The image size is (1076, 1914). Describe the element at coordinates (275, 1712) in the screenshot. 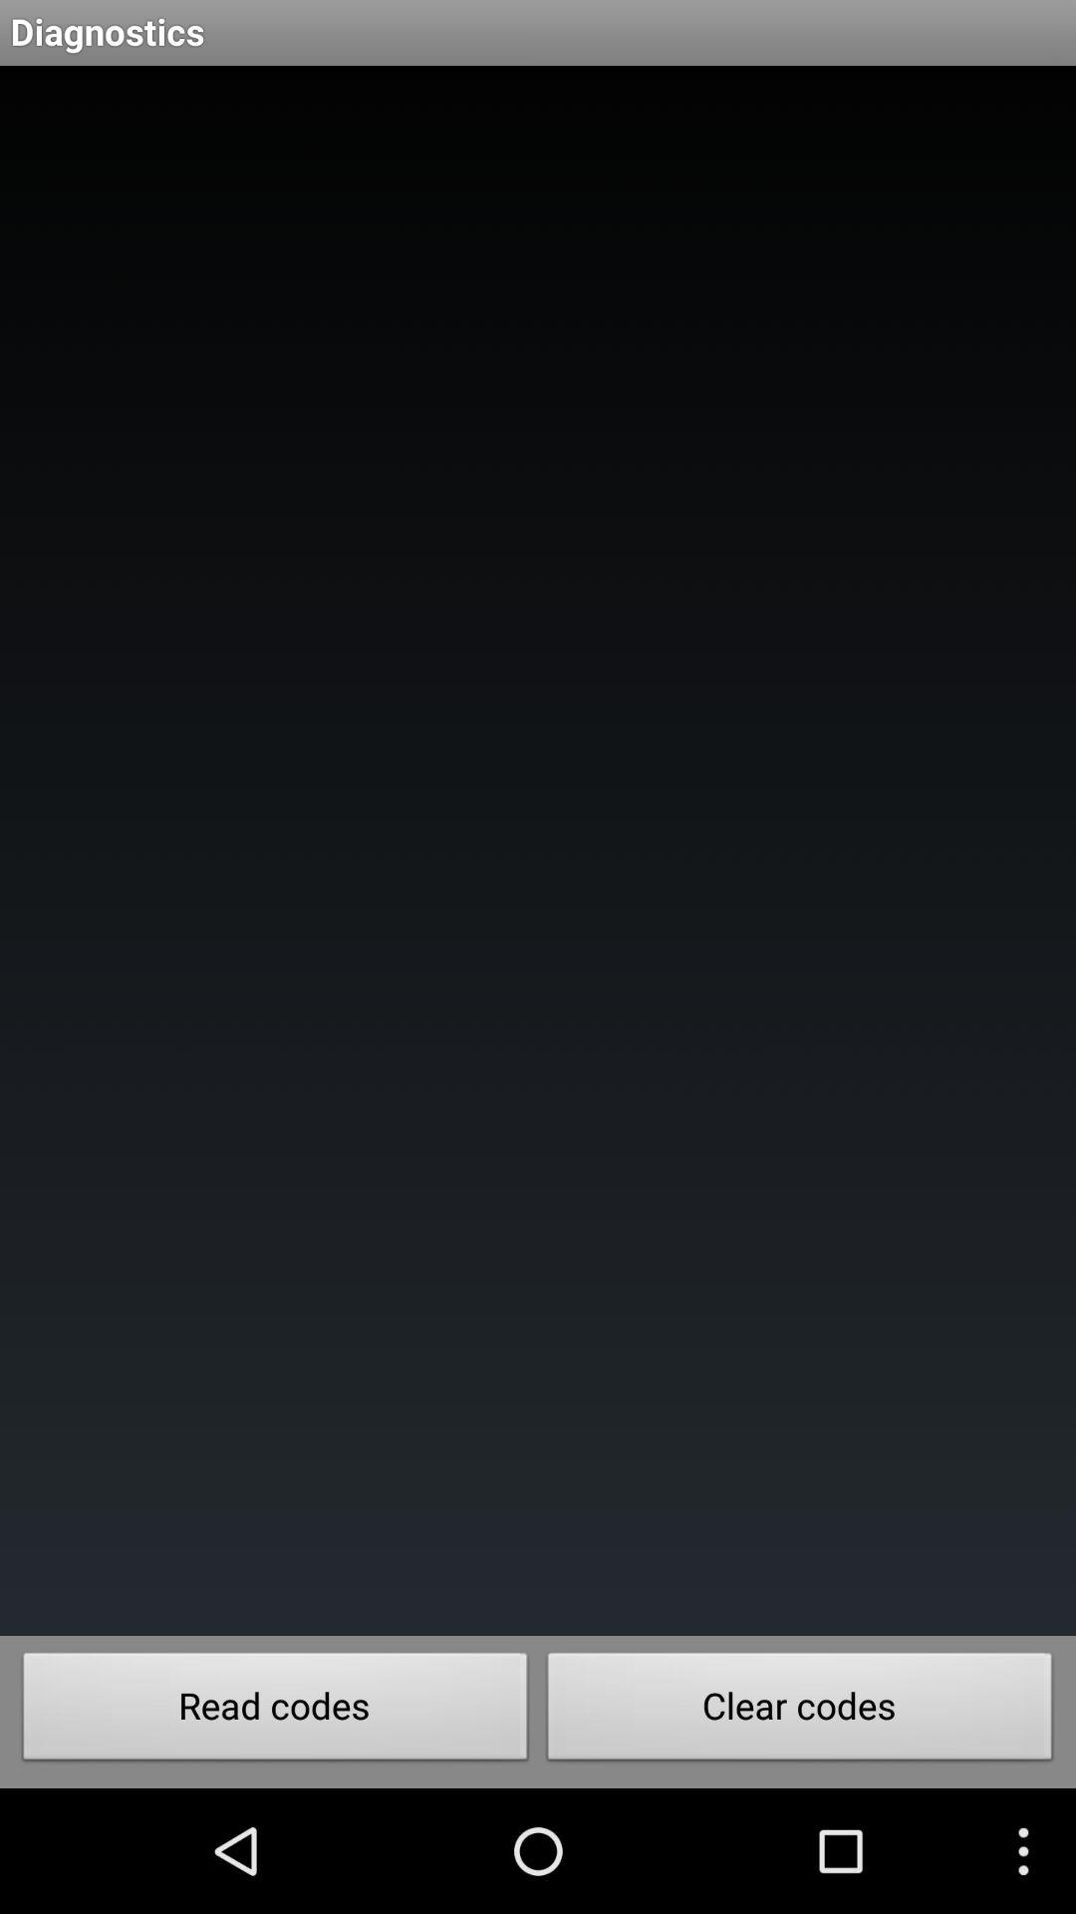

I see `scroll to read codes` at that location.